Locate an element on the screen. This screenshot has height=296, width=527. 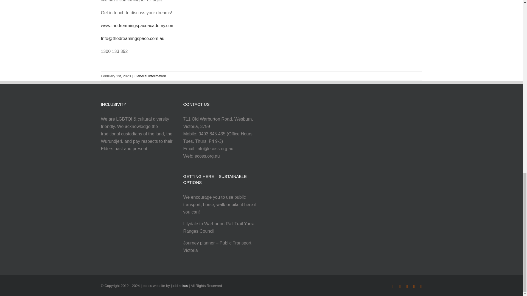
Twitter is located at coordinates (400, 287).